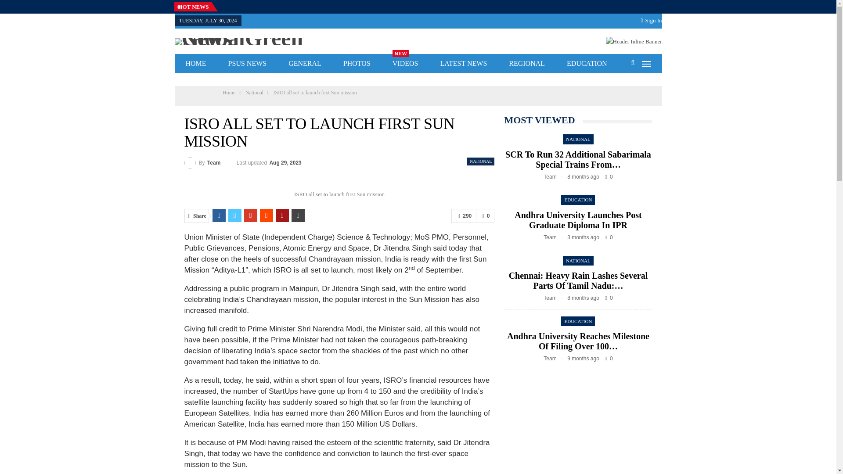 This screenshot has width=843, height=474. What do you see at coordinates (305, 63) in the screenshot?
I see `GENERAL` at bounding box center [305, 63].